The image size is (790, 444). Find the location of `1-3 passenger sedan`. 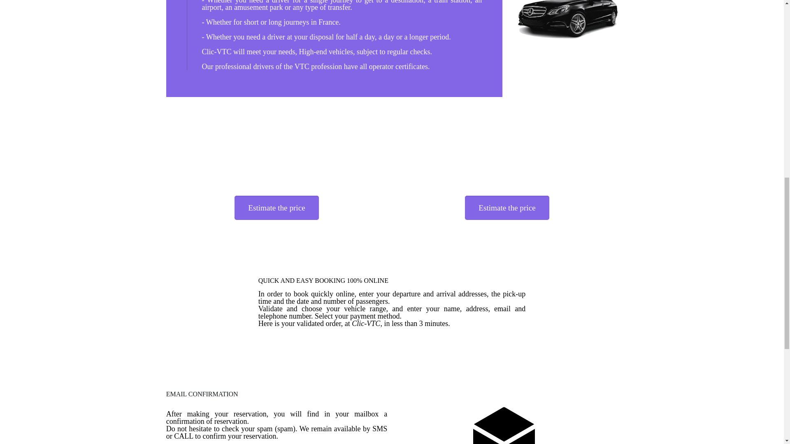

1-3 passenger sedan is located at coordinates (568, 19).